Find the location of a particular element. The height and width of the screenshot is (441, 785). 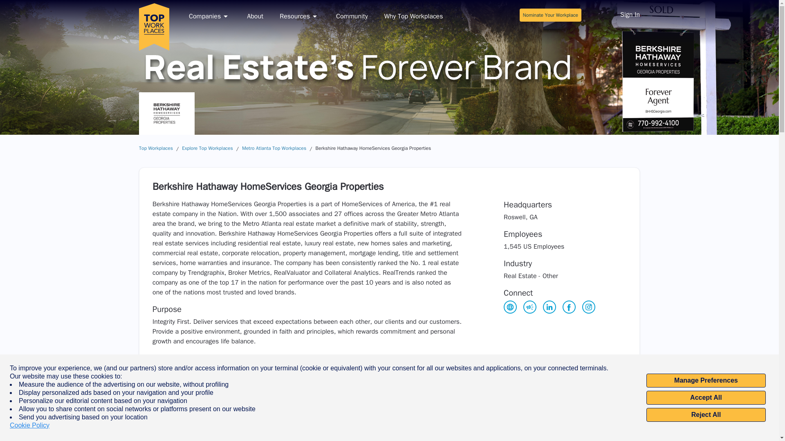

Top Workplaces is located at coordinates (155, 148).